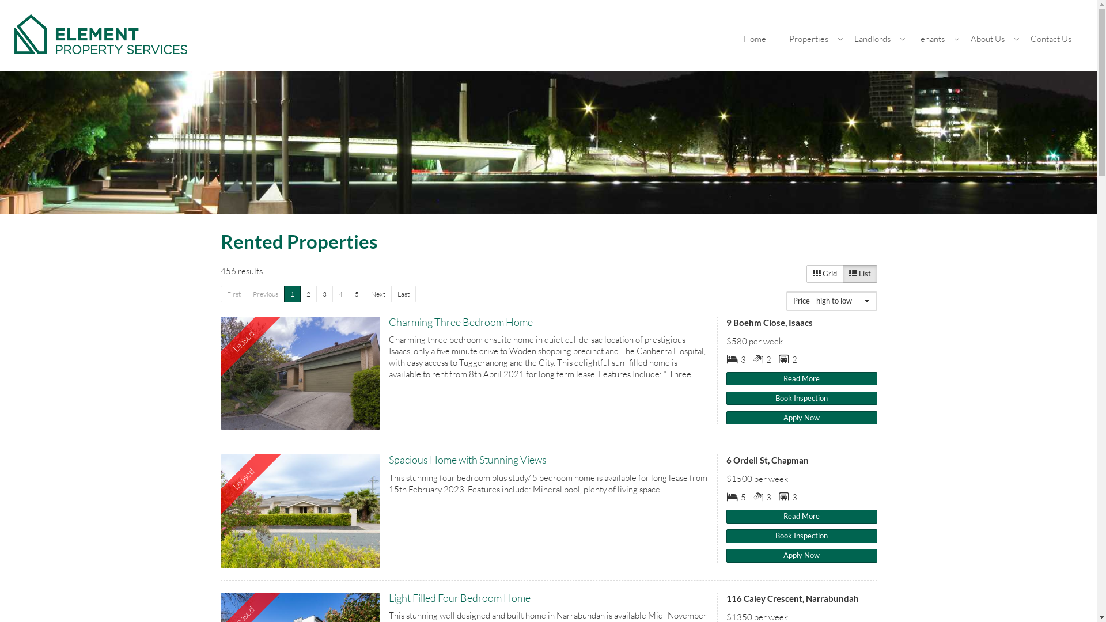 Image resolution: width=1106 pixels, height=622 pixels. I want to click on Tenants, so click(932, 39).